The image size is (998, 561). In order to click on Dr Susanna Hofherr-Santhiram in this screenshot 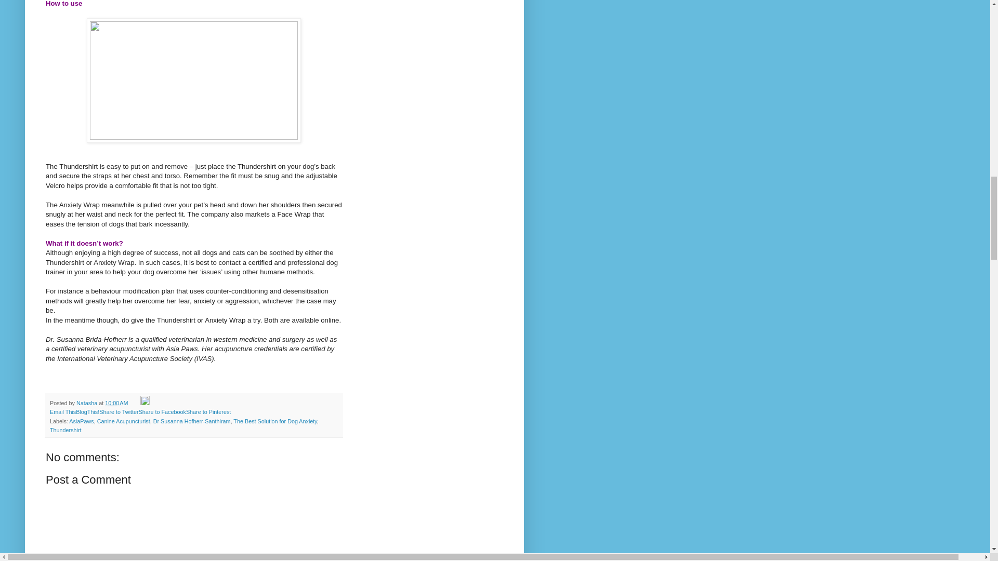, I will do `click(192, 421)`.